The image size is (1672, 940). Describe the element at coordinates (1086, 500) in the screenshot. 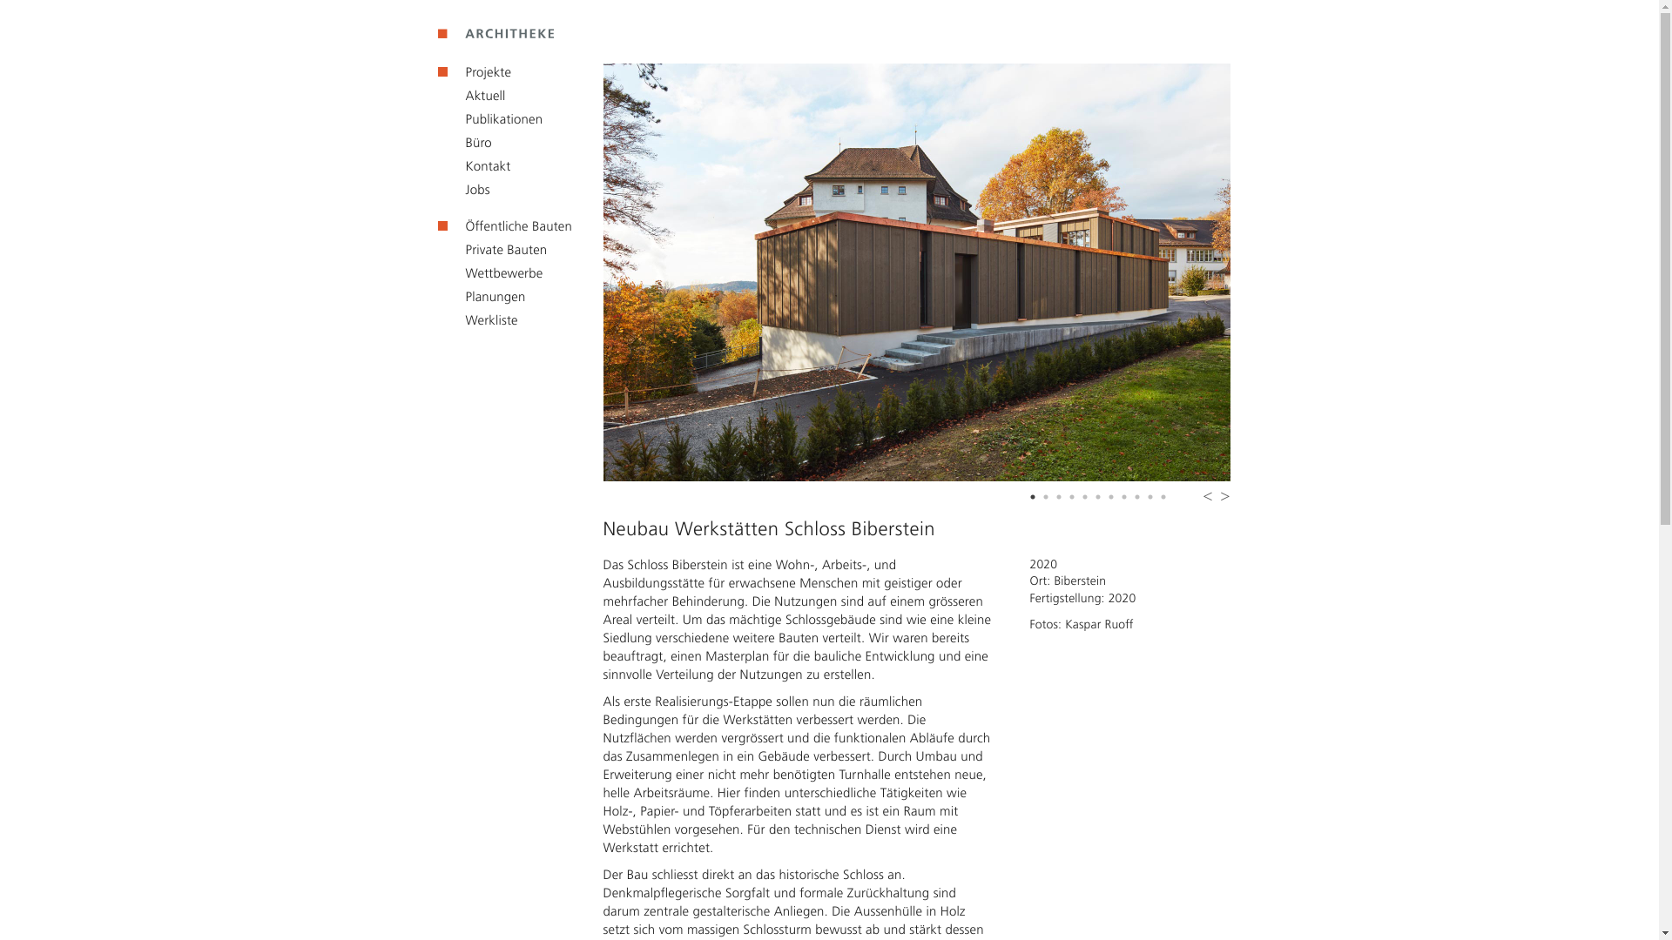

I see `5` at that location.